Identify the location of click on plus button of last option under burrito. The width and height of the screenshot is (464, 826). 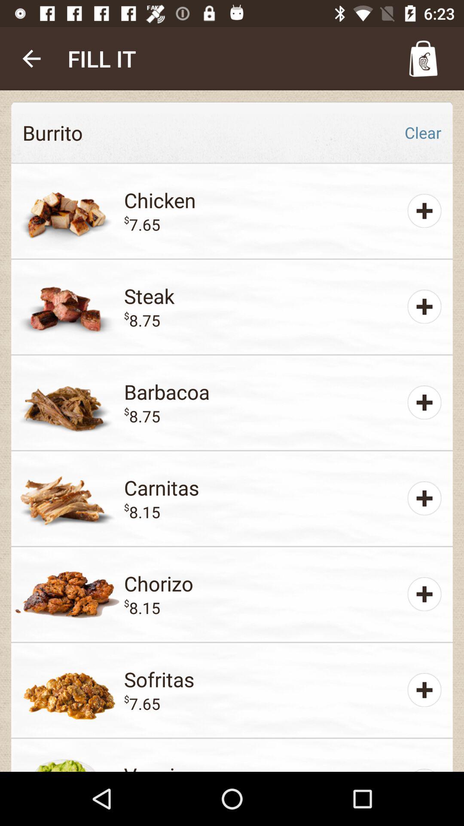
(424, 690).